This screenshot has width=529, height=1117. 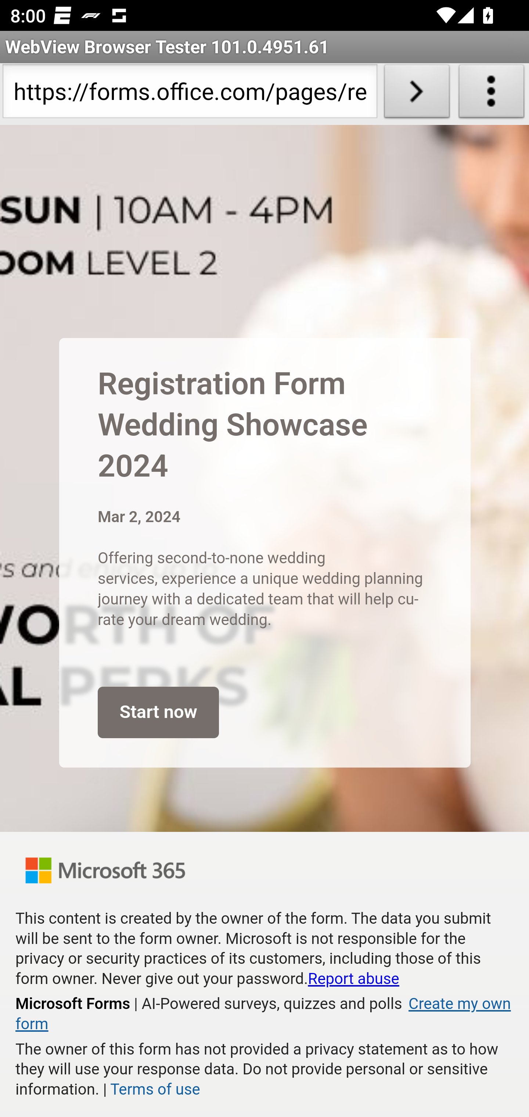 What do you see at coordinates (105, 870) in the screenshot?
I see `Microsoft 365` at bounding box center [105, 870].